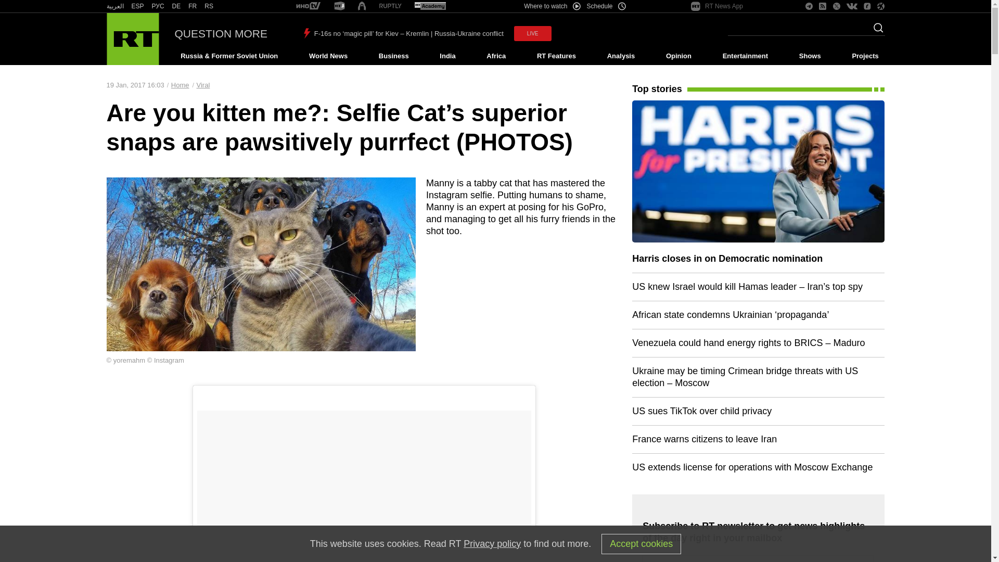 This screenshot has width=999, height=562. Describe the element at coordinates (621, 56) in the screenshot. I see `Analysis` at that location.